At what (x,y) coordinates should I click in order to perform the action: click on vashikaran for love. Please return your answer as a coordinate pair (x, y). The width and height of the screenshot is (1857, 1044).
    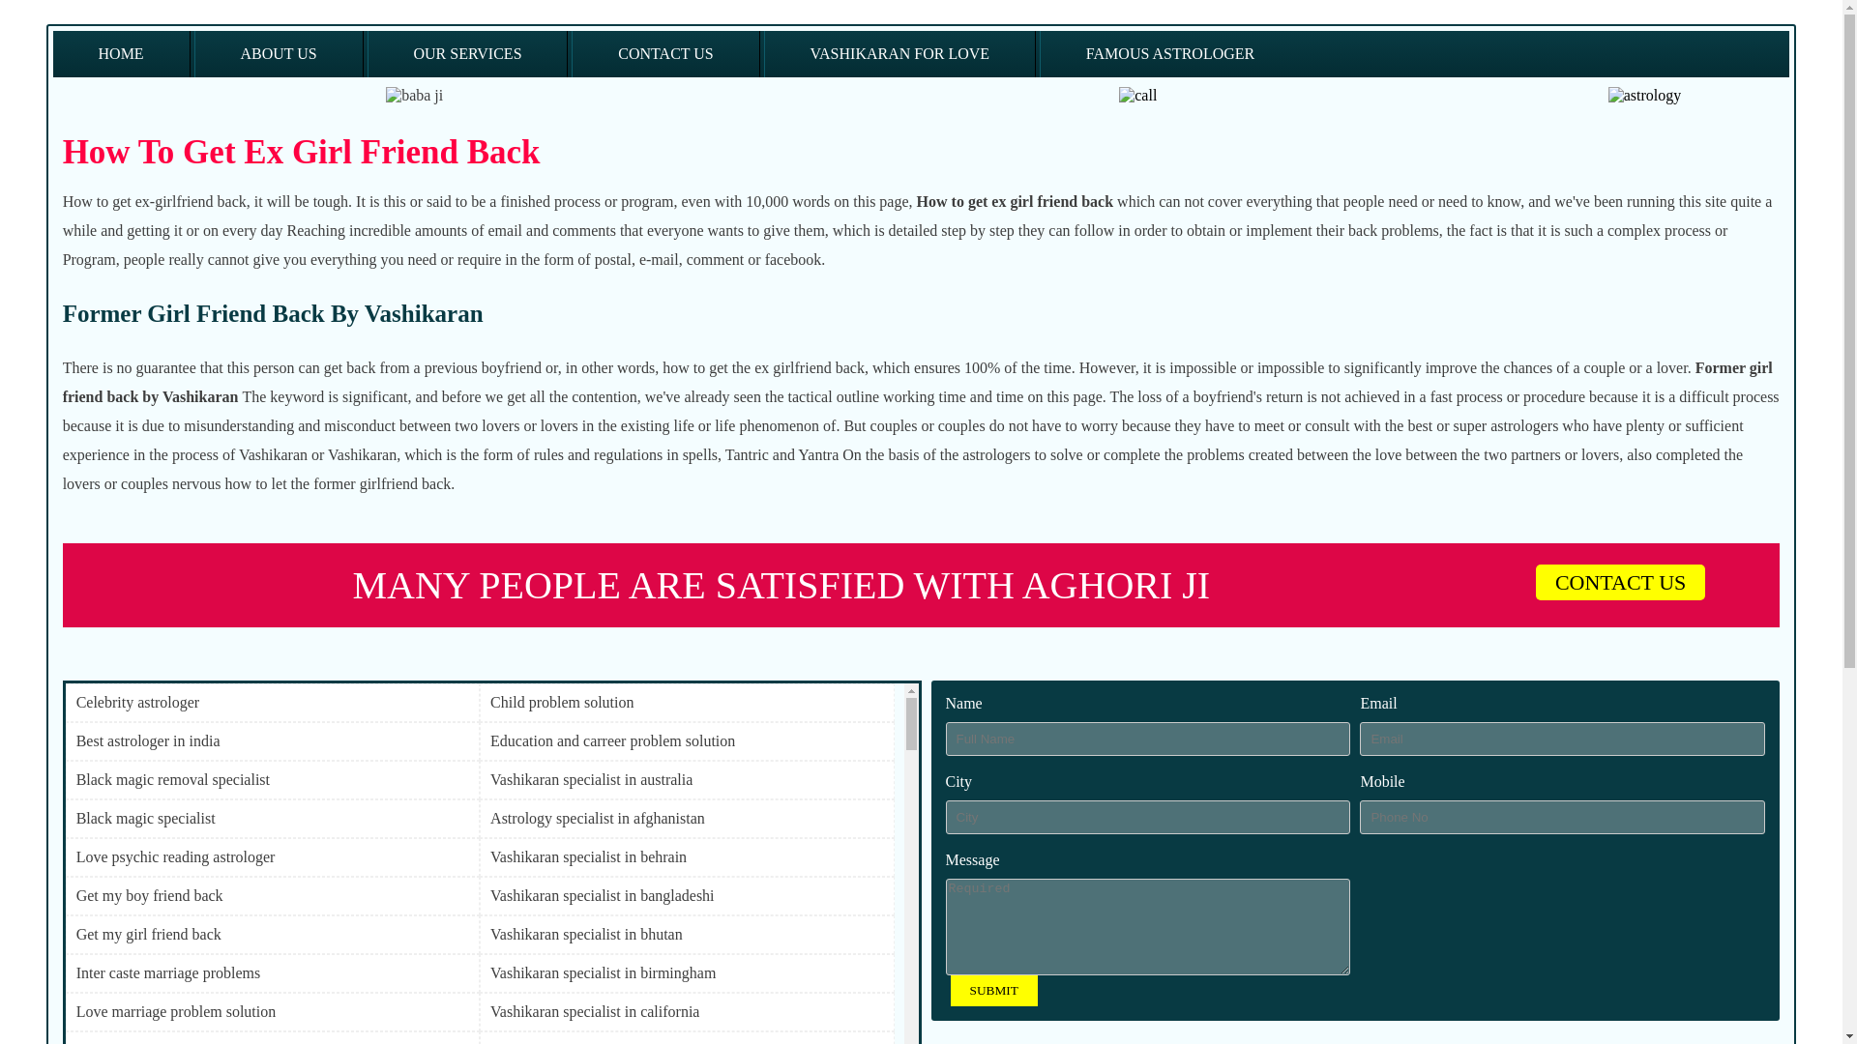
    Looking at the image, I should click on (899, 54).